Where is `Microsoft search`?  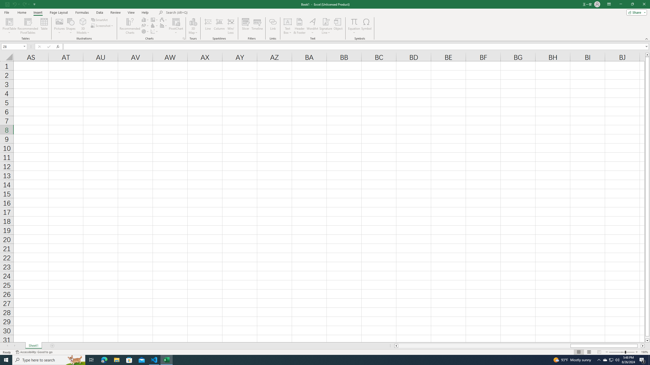 Microsoft search is located at coordinates (201, 13).